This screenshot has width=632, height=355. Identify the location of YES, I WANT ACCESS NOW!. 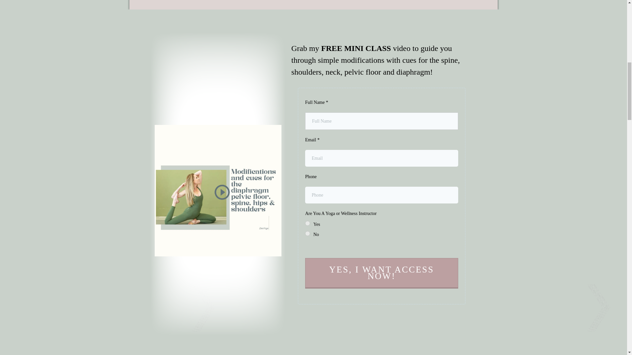
(382, 273).